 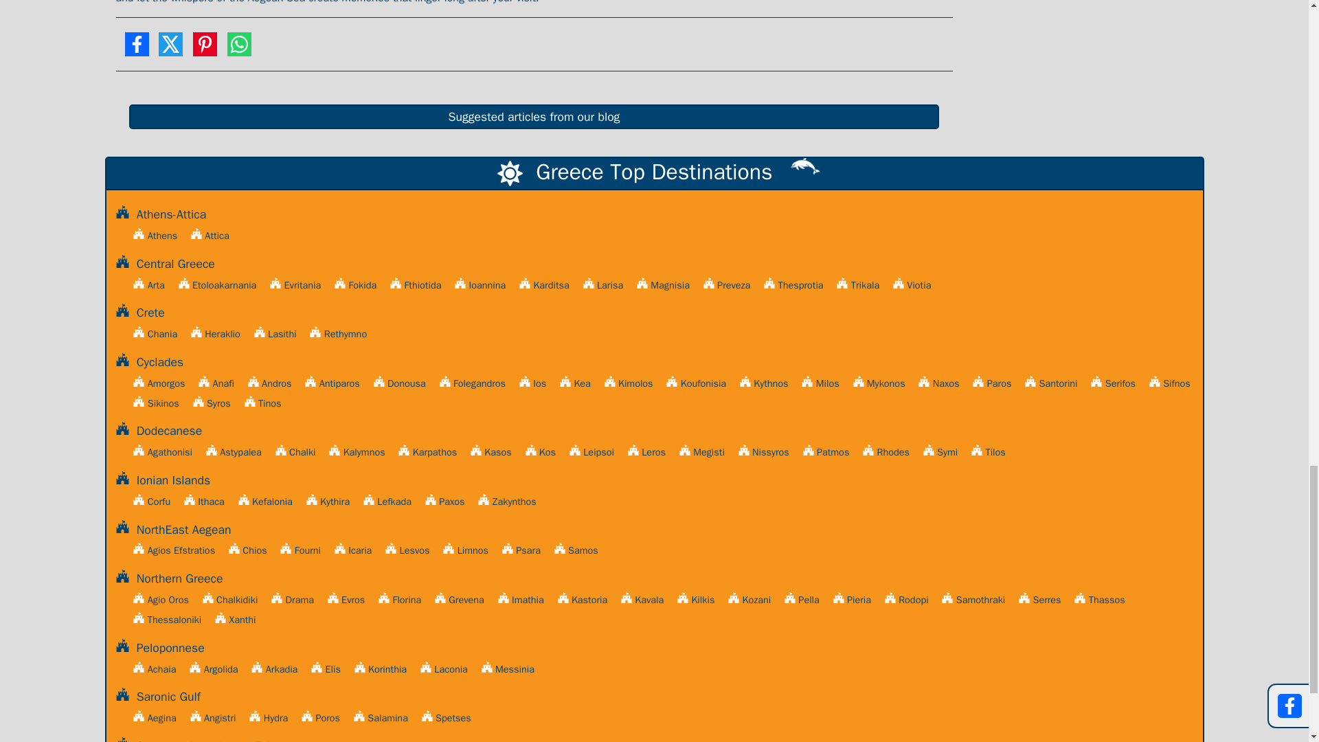 I want to click on Facebook, so click(x=136, y=49).